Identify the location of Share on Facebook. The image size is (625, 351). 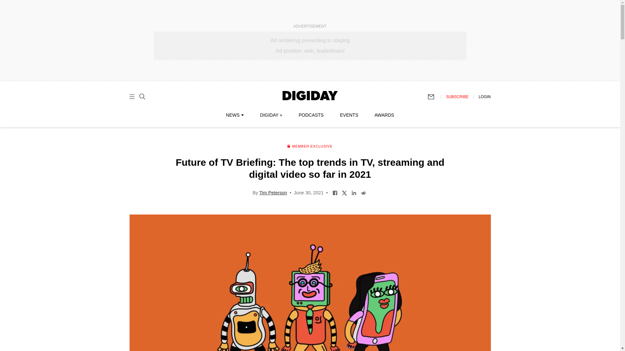
(335, 192).